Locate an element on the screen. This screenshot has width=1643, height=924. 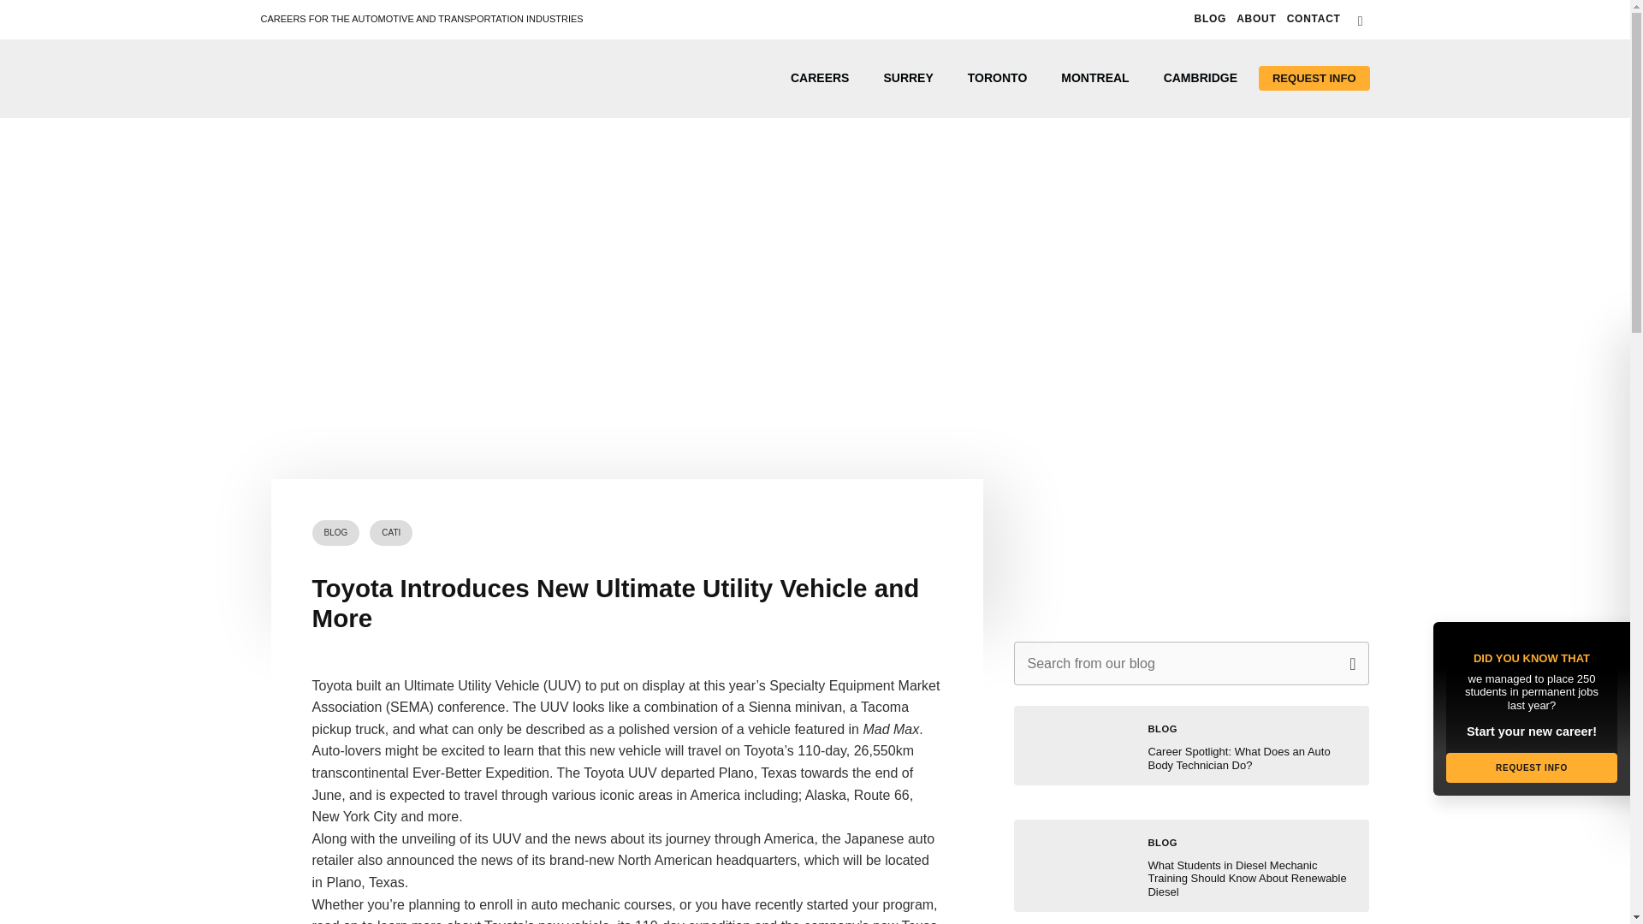
About is located at coordinates (1256, 19).